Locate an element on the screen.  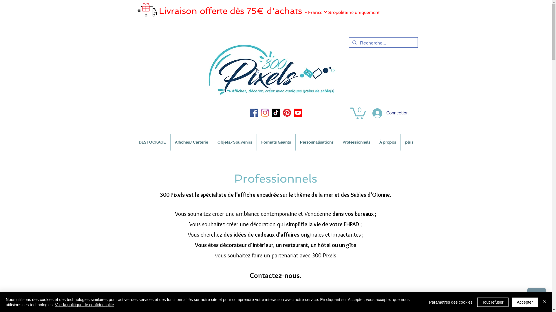
0 is located at coordinates (358, 113).